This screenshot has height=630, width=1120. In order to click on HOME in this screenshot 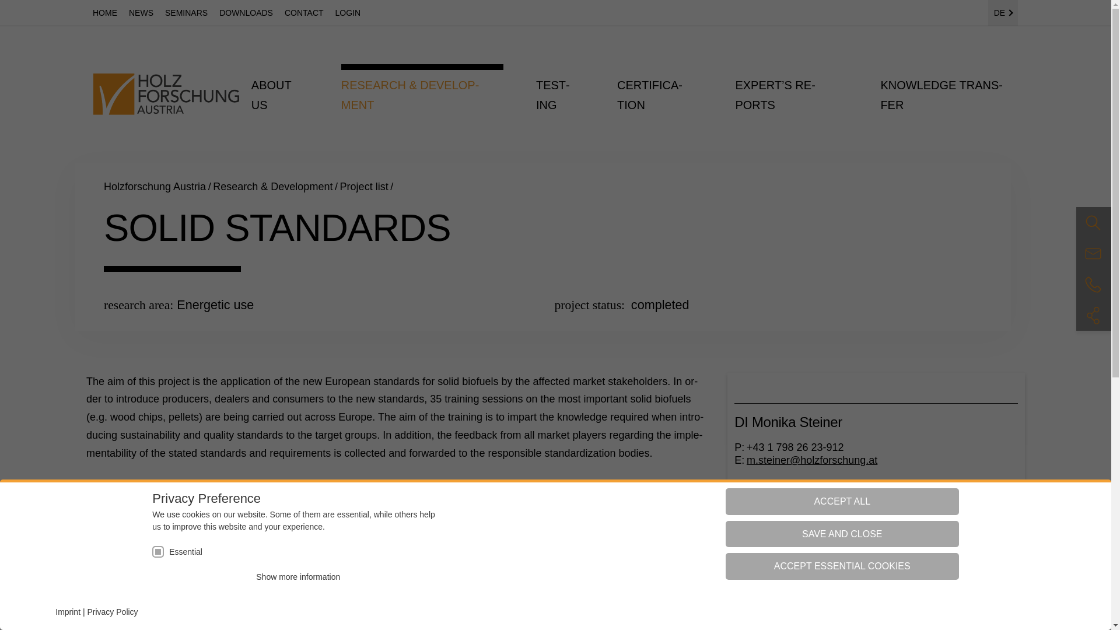, I will do `click(105, 12)`.